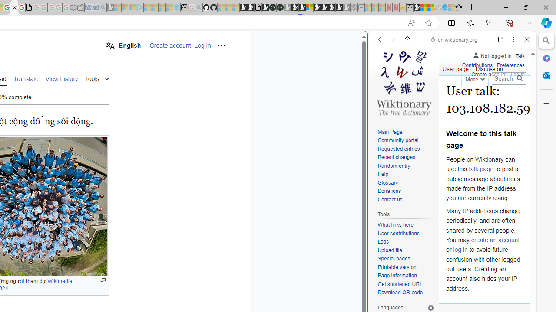 The image size is (556, 312). I want to click on Recent changes, so click(396, 157).